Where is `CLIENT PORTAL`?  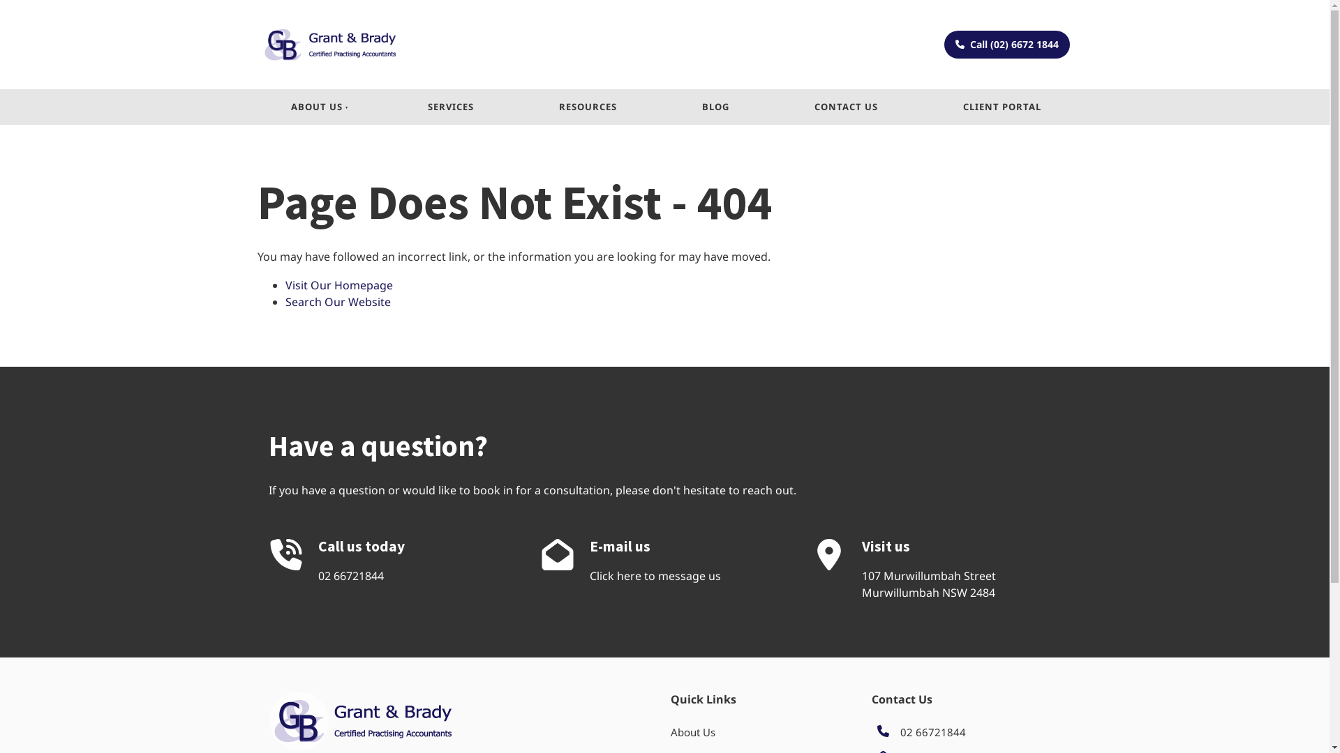
CLIENT PORTAL is located at coordinates (1002, 107).